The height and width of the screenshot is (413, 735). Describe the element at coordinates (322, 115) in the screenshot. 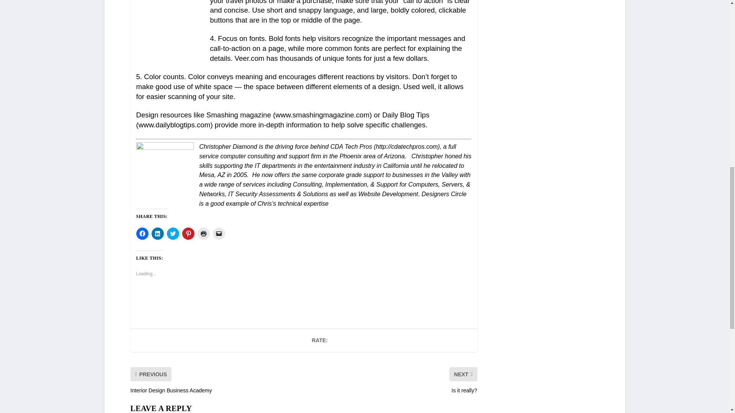

I see `www.smashingmagazine.com` at that location.